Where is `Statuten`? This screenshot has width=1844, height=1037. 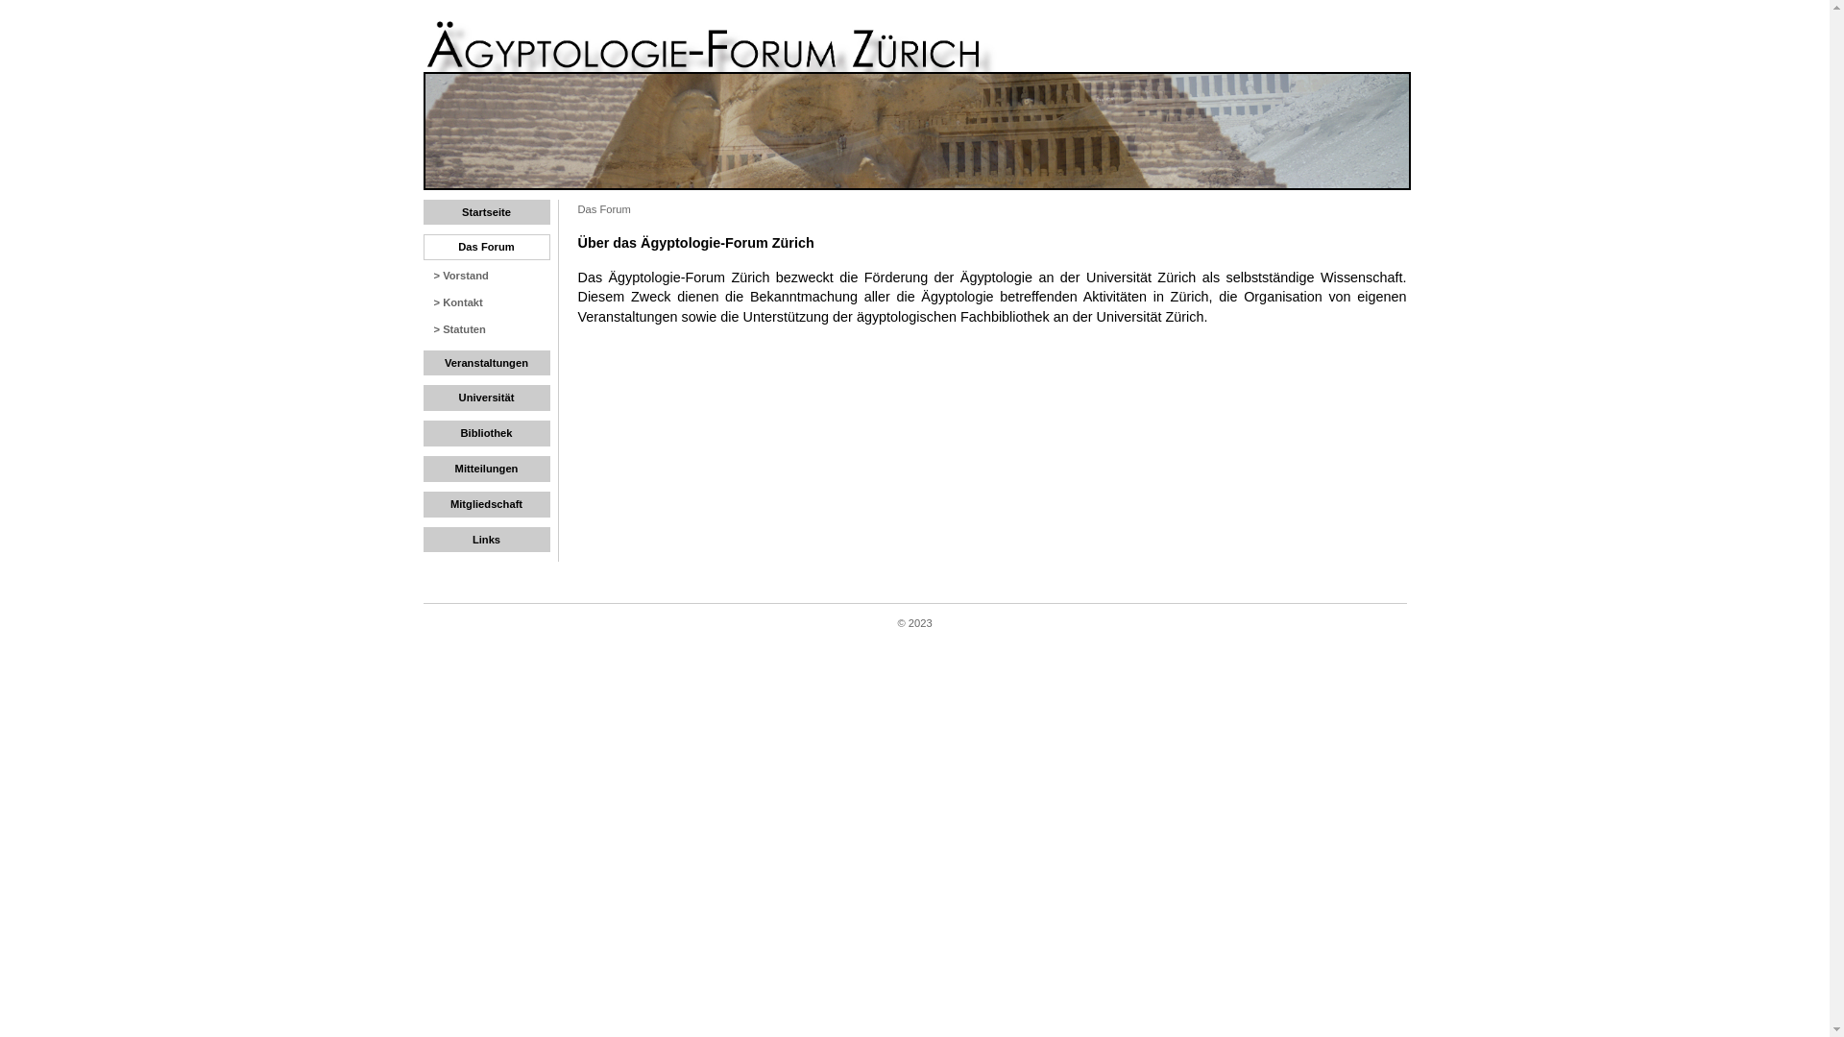 Statuten is located at coordinates (465, 329).